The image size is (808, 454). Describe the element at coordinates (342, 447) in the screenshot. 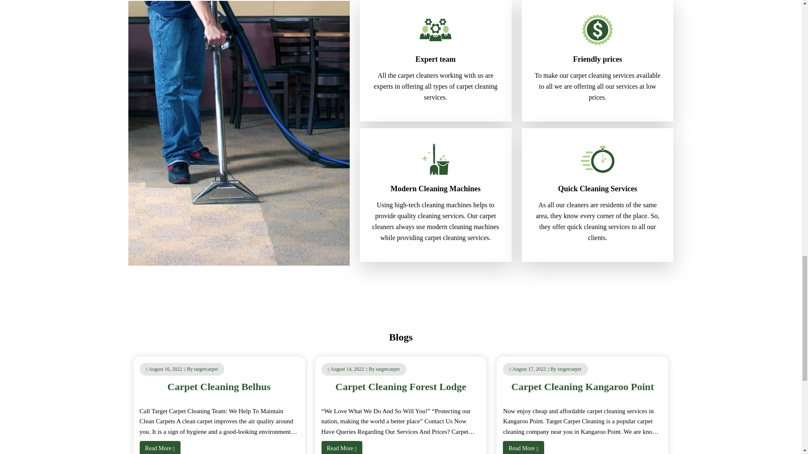

I see `Read More` at that location.